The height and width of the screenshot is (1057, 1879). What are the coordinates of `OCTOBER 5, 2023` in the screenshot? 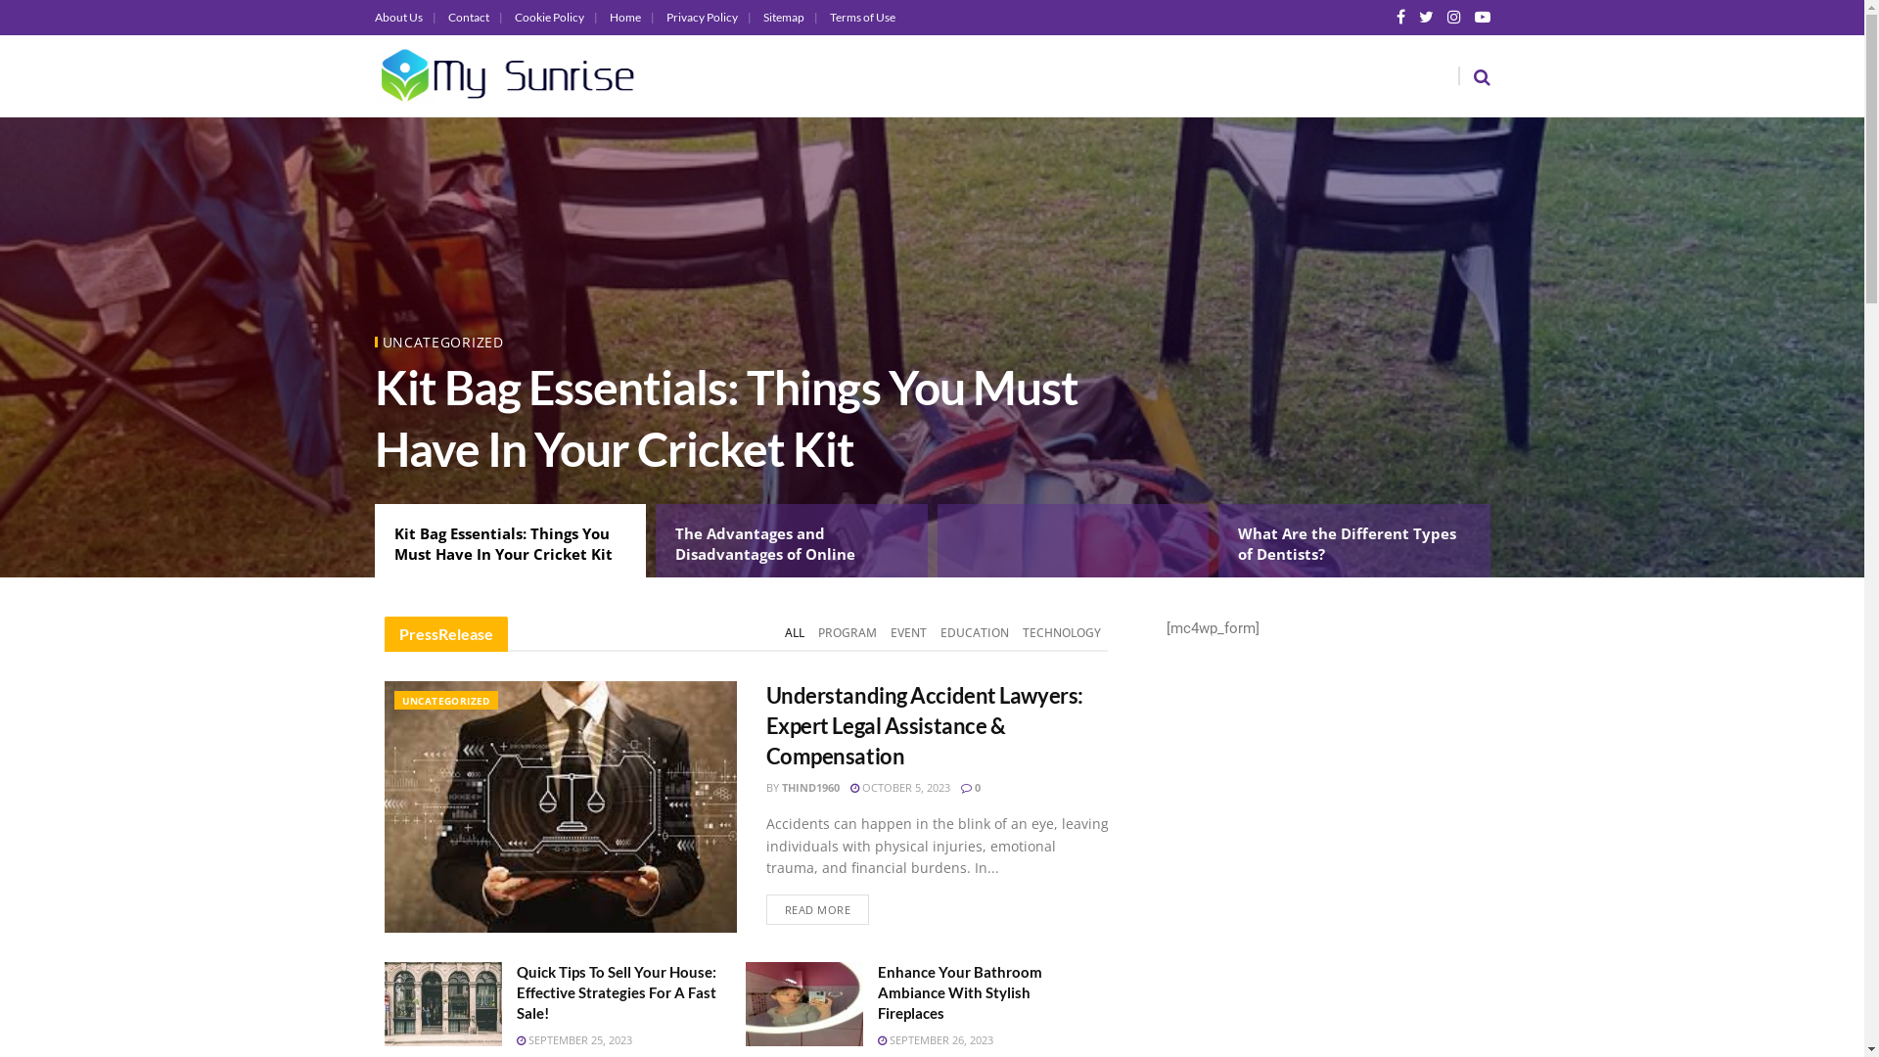 It's located at (899, 787).